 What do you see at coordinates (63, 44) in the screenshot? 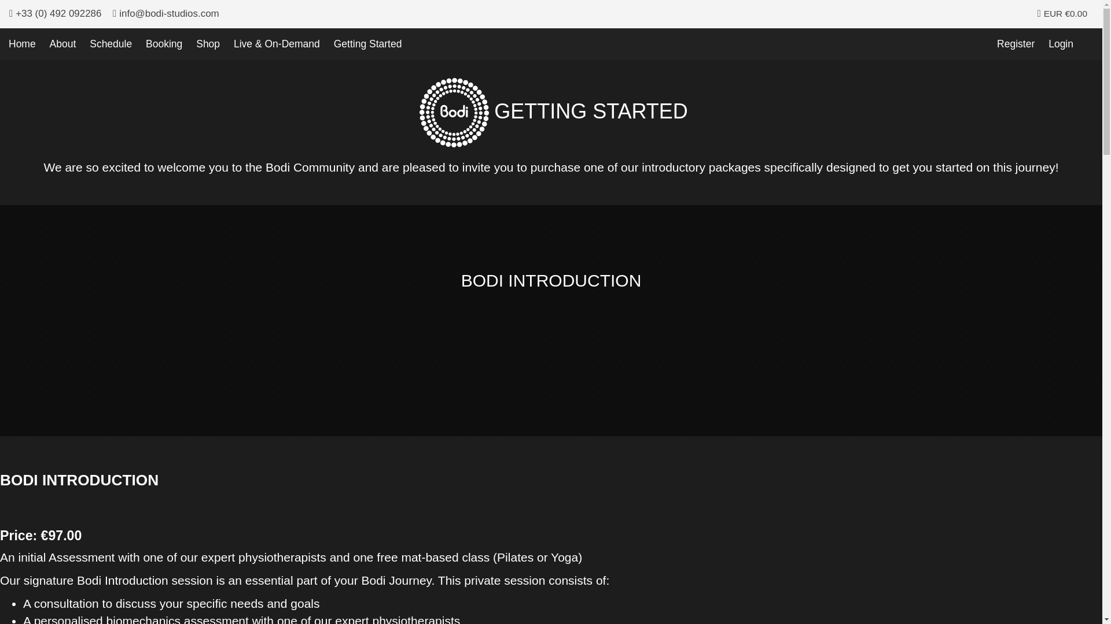
I see `About` at bounding box center [63, 44].